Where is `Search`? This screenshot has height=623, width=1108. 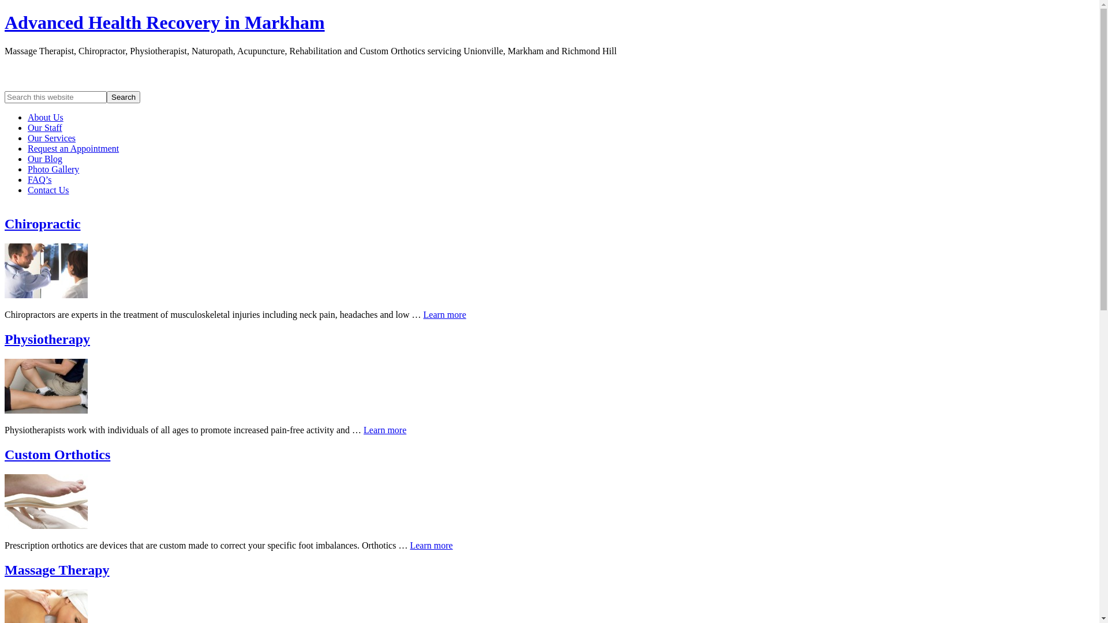
Search is located at coordinates (123, 97).